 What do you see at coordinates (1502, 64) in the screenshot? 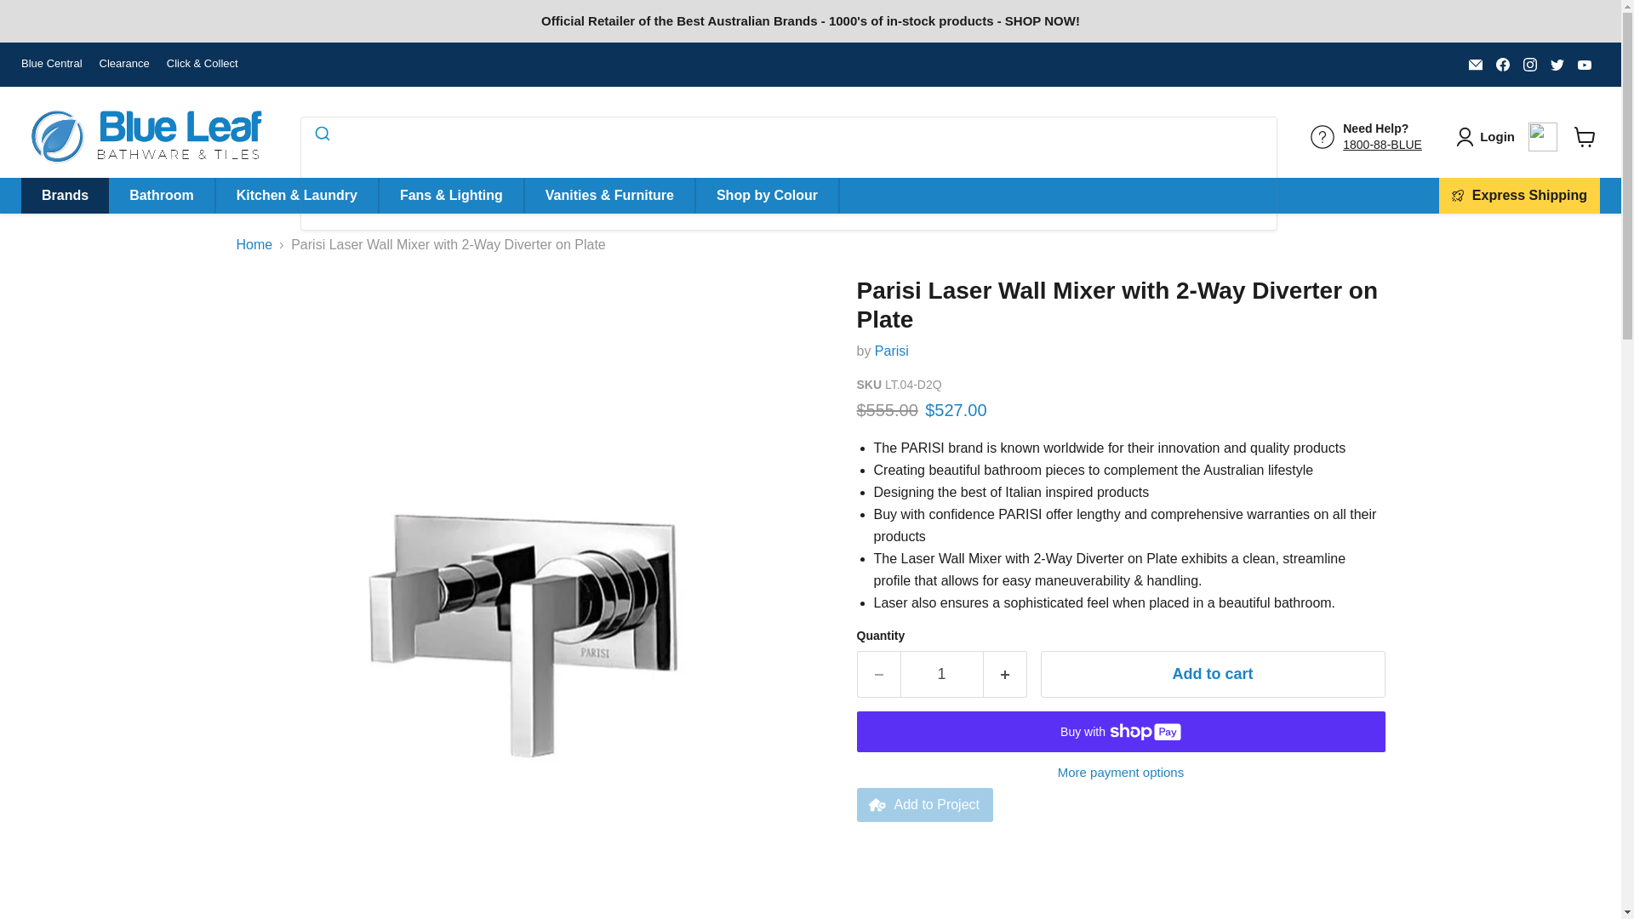
I see `Facebook` at bounding box center [1502, 64].